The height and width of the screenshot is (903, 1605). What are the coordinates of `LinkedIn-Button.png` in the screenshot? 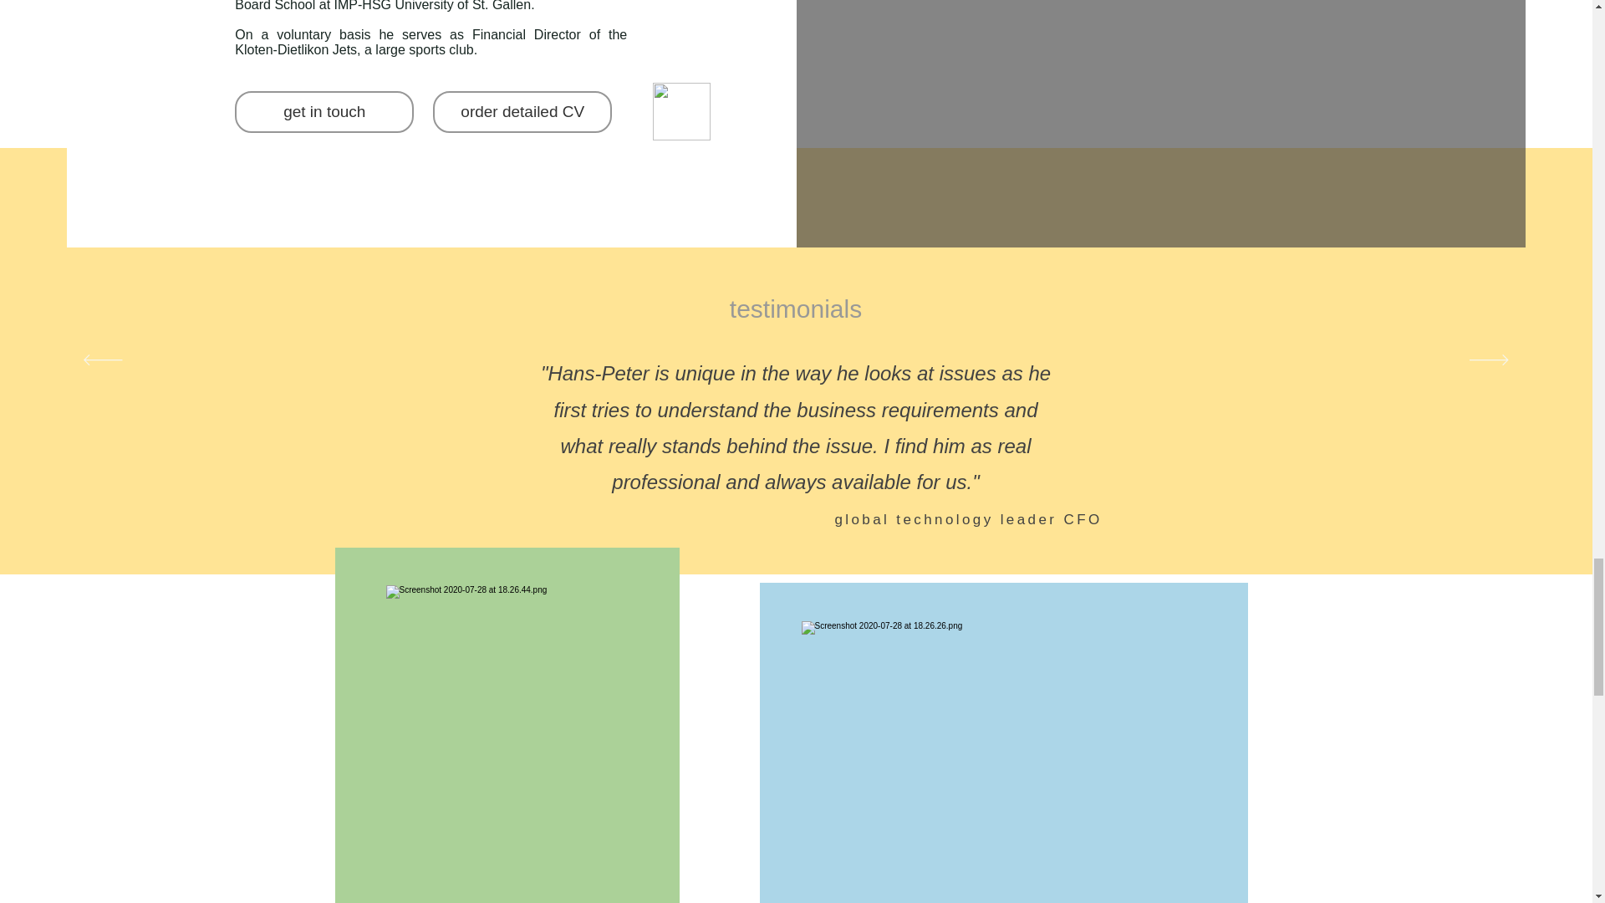 It's located at (682, 112).